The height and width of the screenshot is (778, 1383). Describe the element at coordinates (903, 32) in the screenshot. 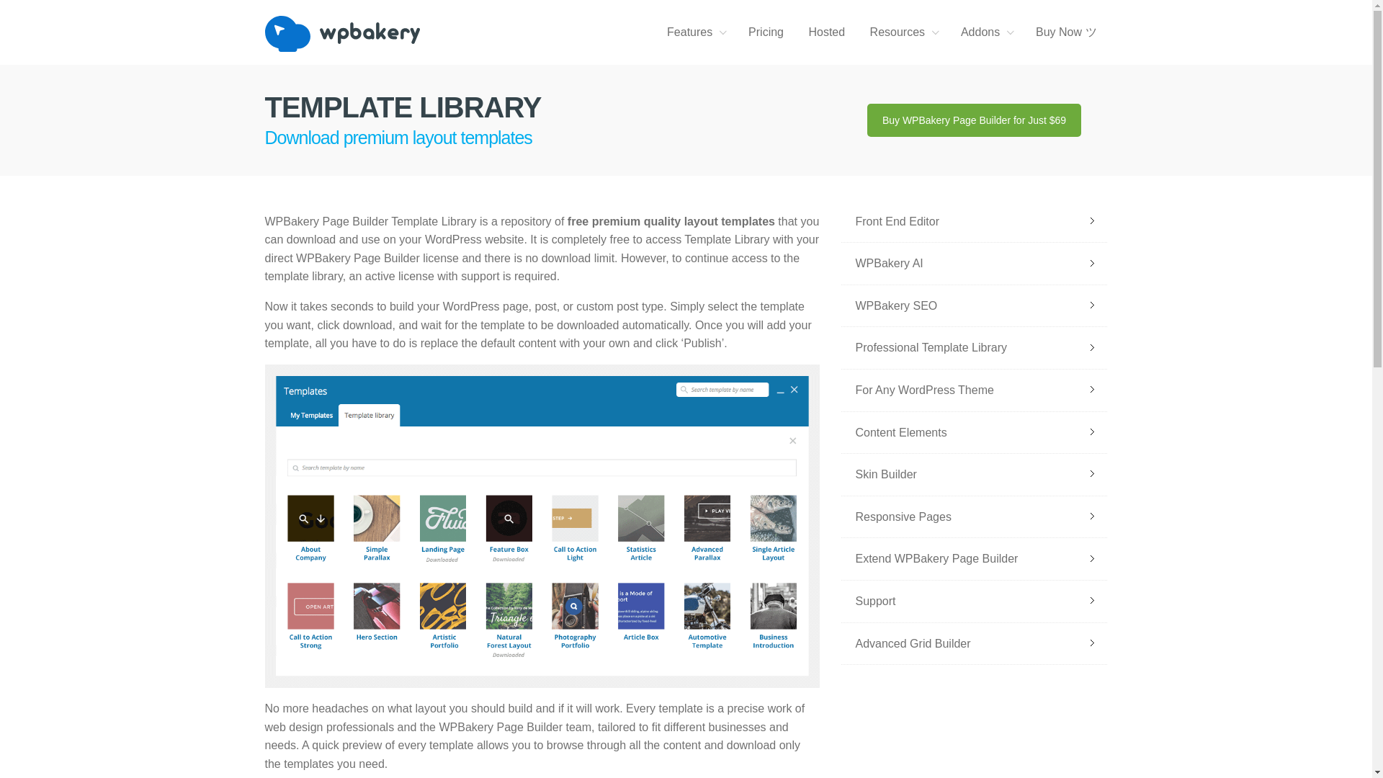

I see `Resources` at that location.